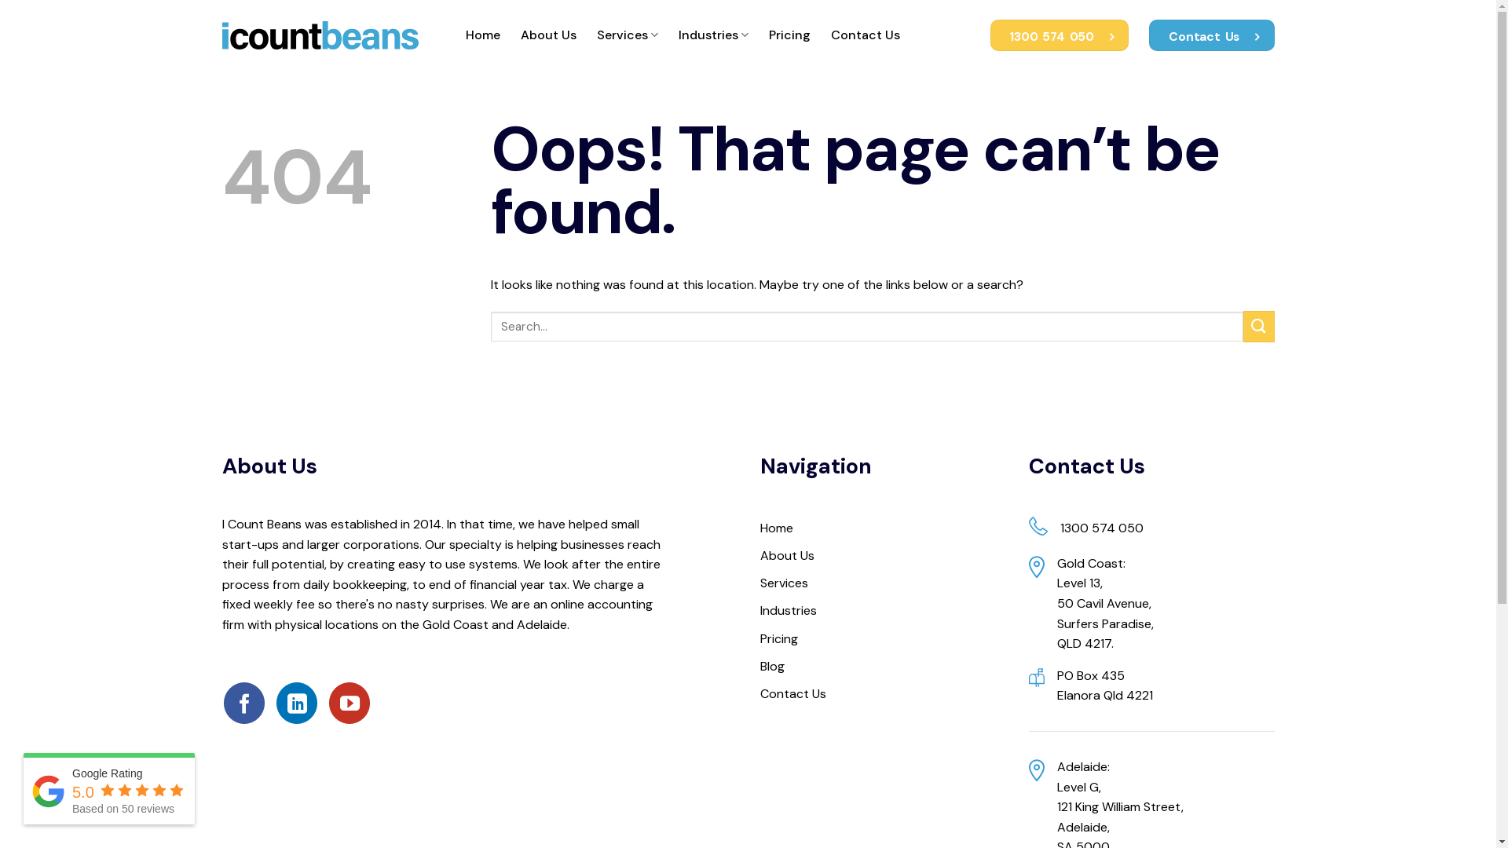  What do you see at coordinates (320, 35) in the screenshot?
I see `I Count Beans - Accountants & Bookkeepers` at bounding box center [320, 35].